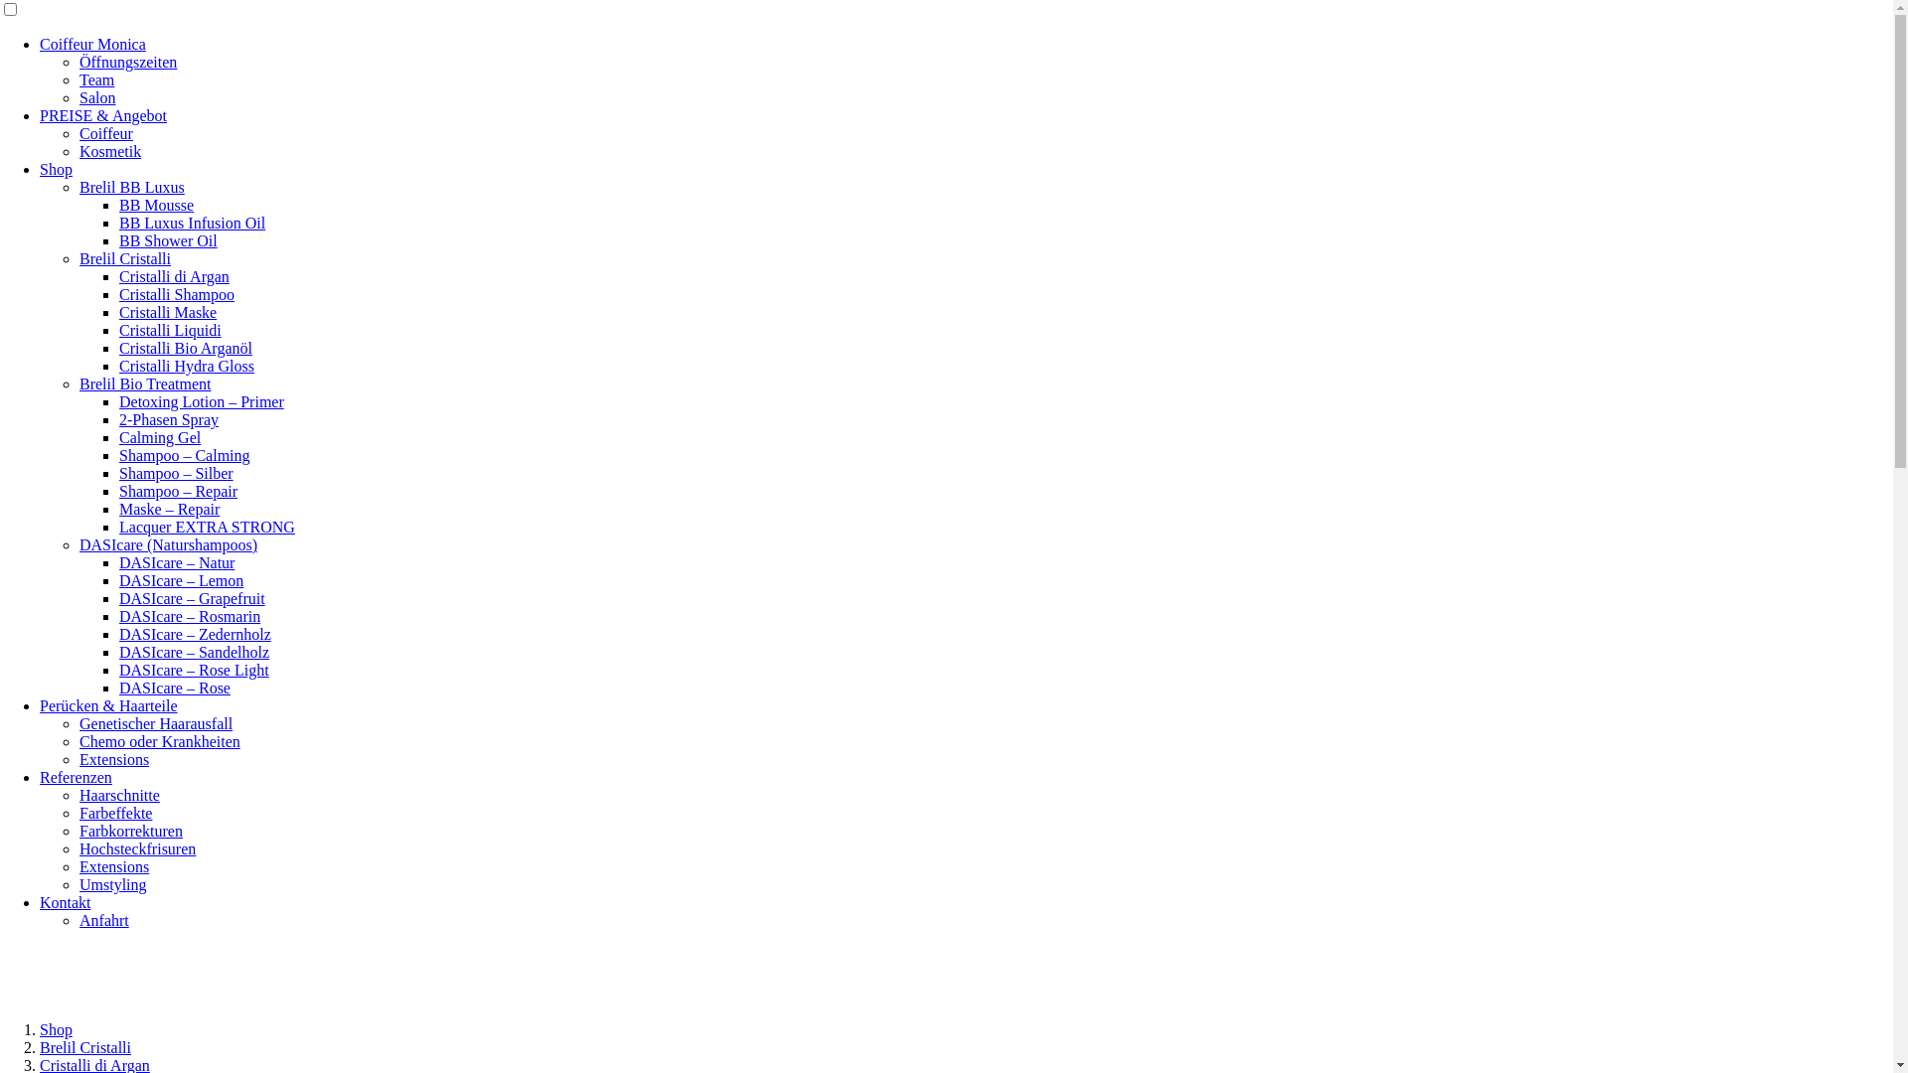 The image size is (1908, 1073). I want to click on Kosmetik, so click(110, 151).